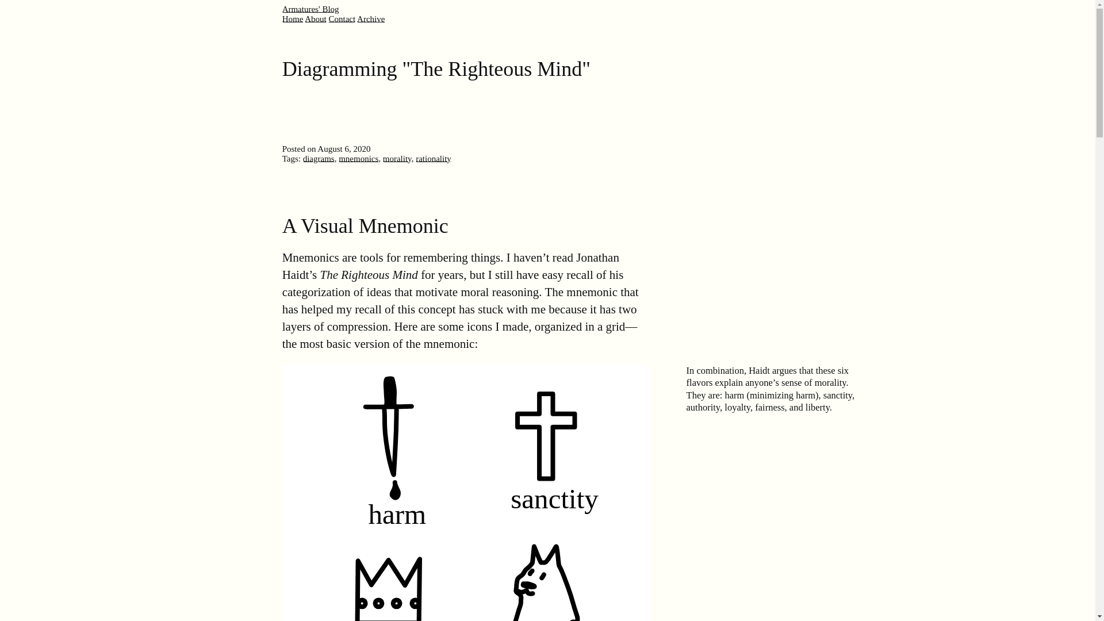  What do you see at coordinates (397, 159) in the screenshot?
I see `morality` at bounding box center [397, 159].